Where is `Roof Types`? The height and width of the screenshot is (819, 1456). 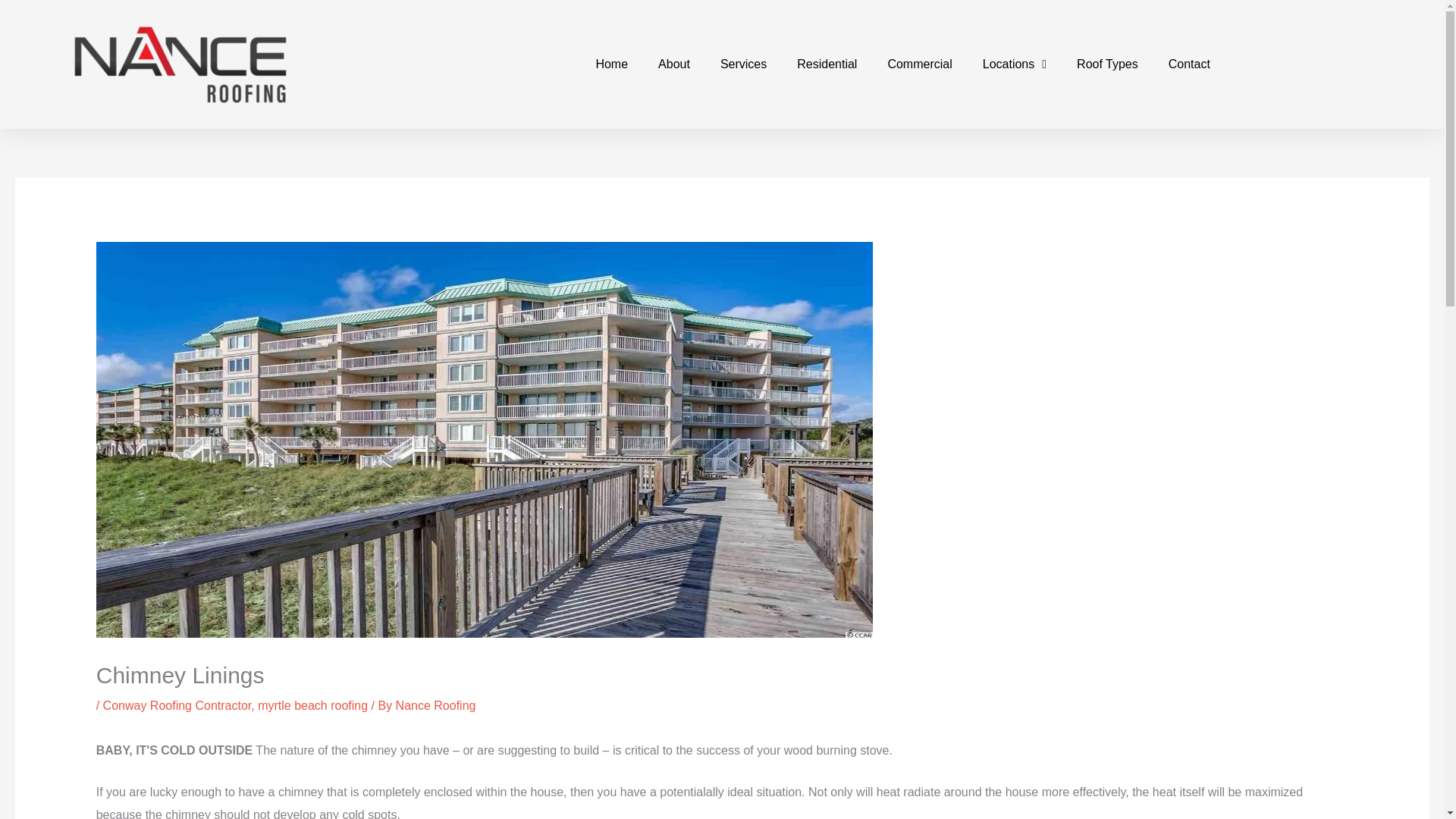 Roof Types is located at coordinates (1107, 64).